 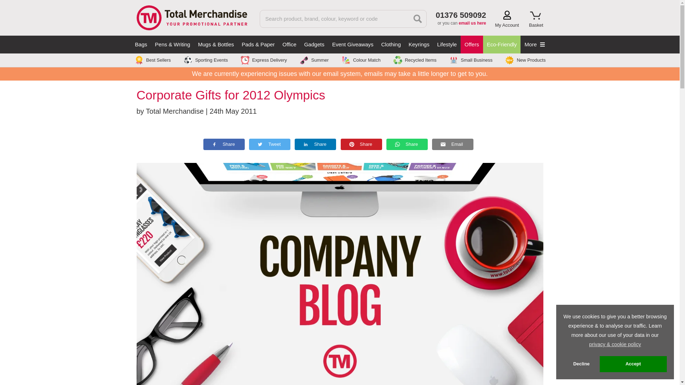 I want to click on Promotional Bags, so click(x=141, y=45).